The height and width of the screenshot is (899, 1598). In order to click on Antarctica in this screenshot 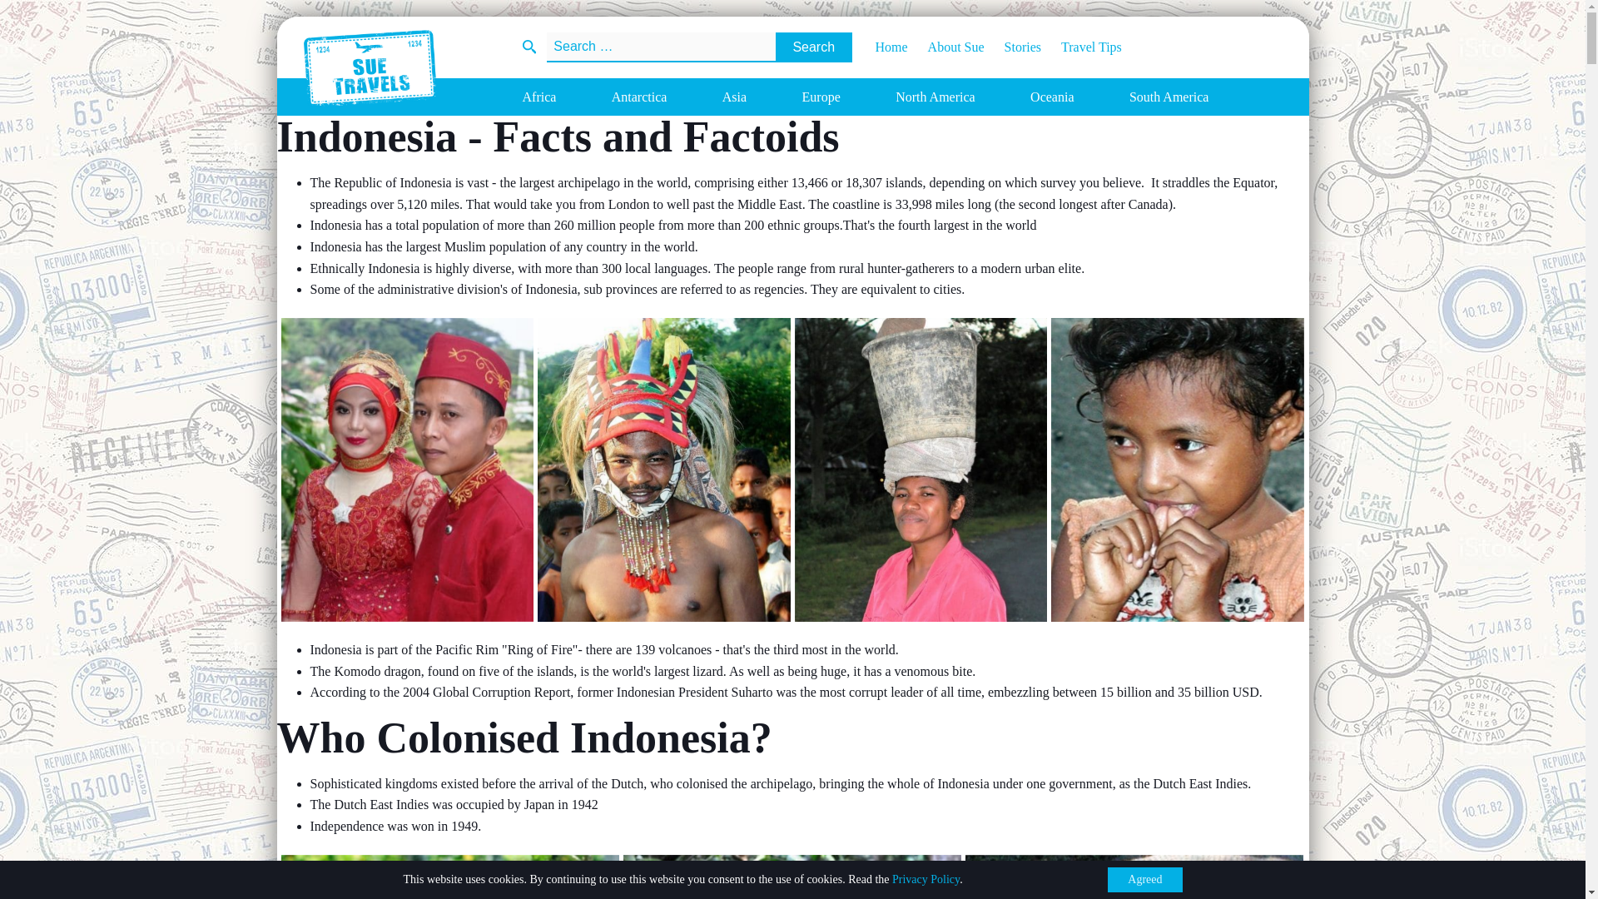, I will do `click(639, 97)`.